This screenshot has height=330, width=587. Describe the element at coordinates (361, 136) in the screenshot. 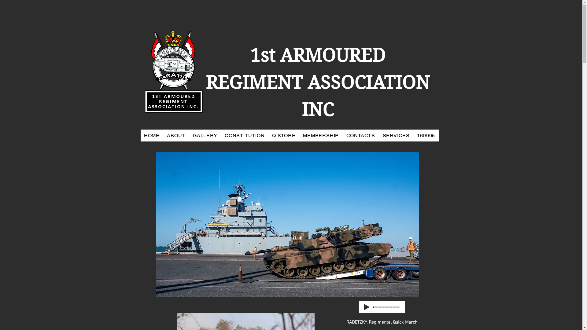

I see `CONTACTS` at that location.